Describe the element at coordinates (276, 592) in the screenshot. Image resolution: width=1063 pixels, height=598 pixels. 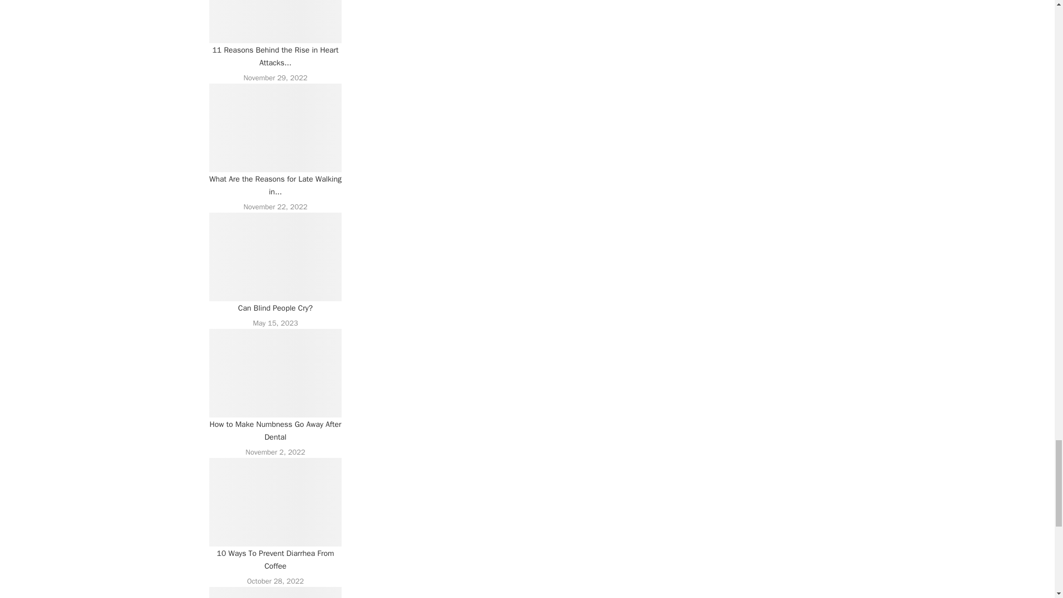
I see `How To Avoid Dry Socket After Tooth Extraction` at that location.